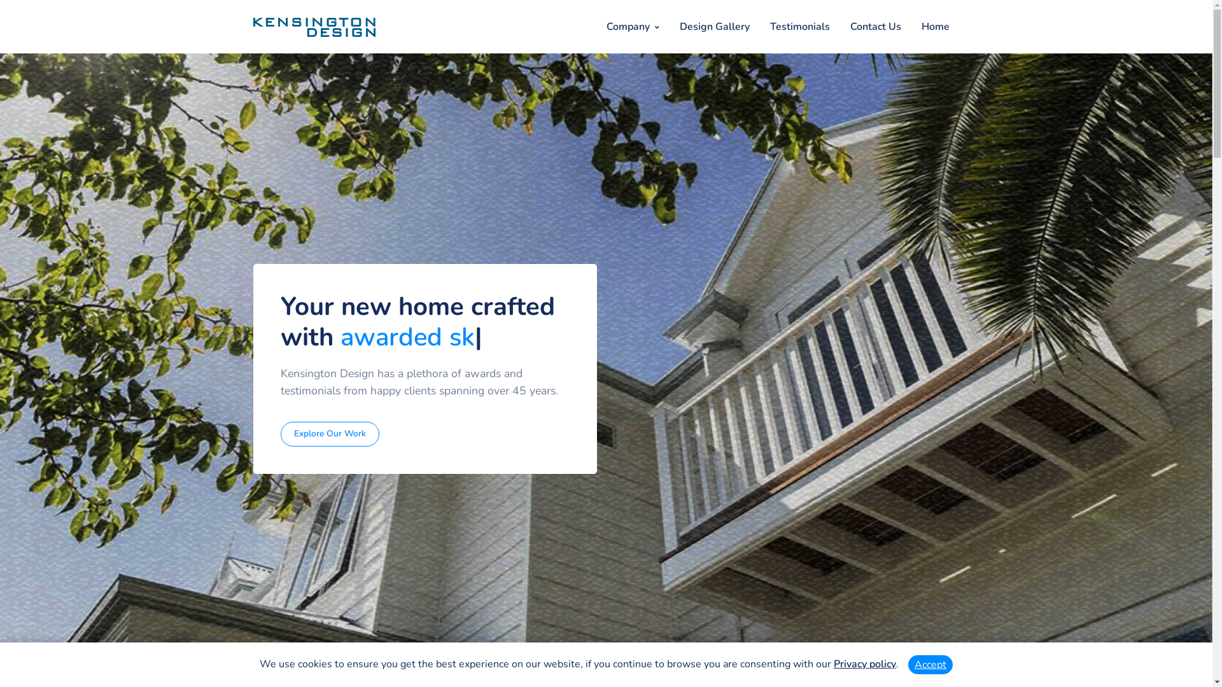  What do you see at coordinates (800, 27) in the screenshot?
I see `Testimonials` at bounding box center [800, 27].